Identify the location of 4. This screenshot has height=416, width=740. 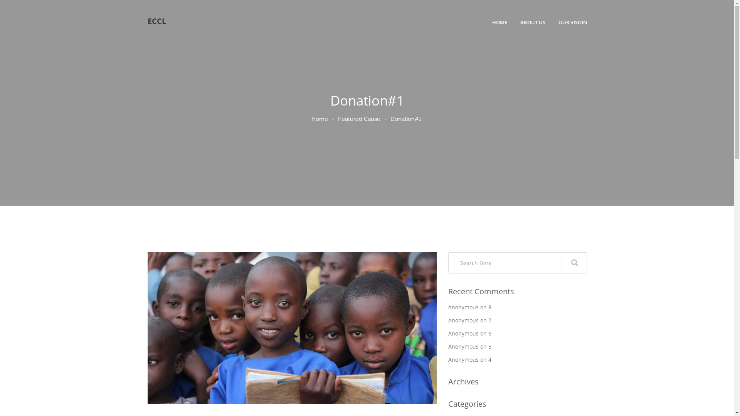
(489, 360).